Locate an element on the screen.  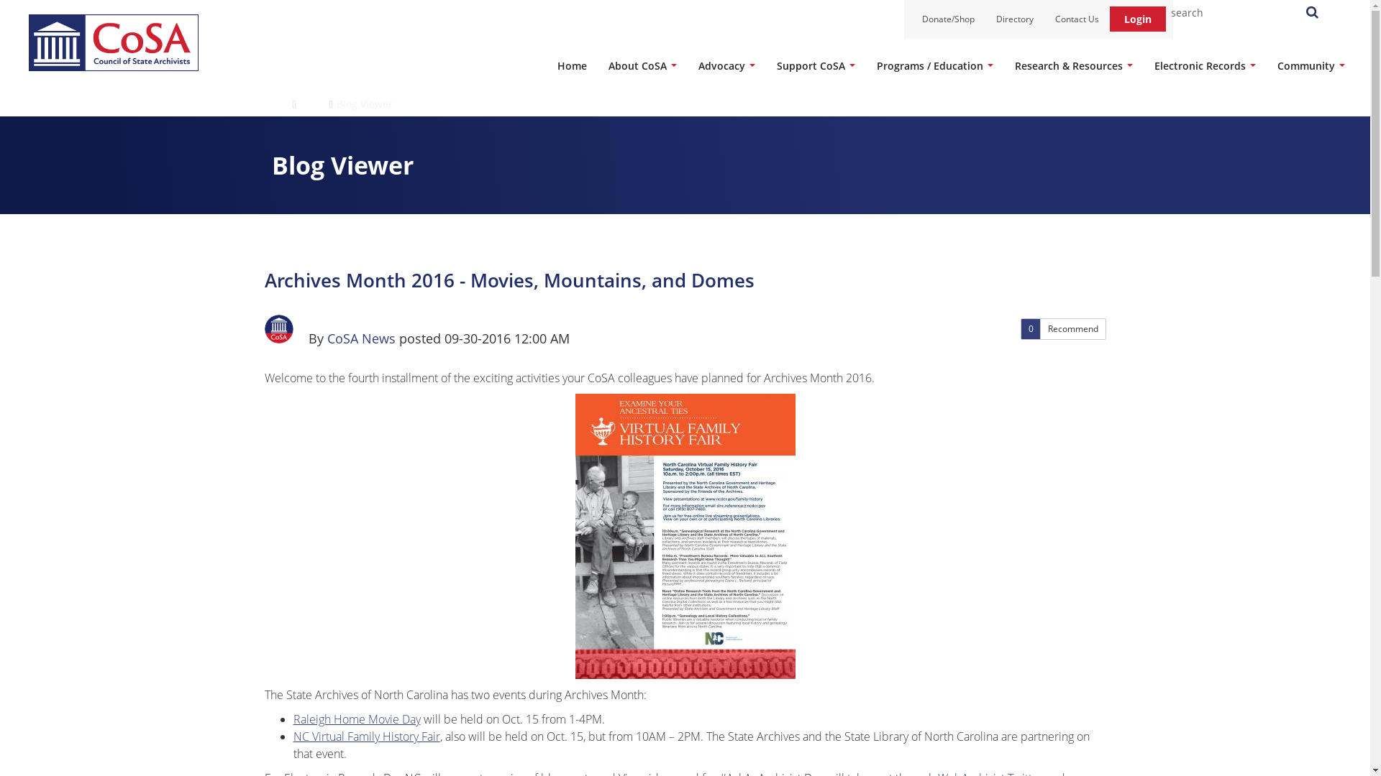
Contact Us is located at coordinates (1077, 19).